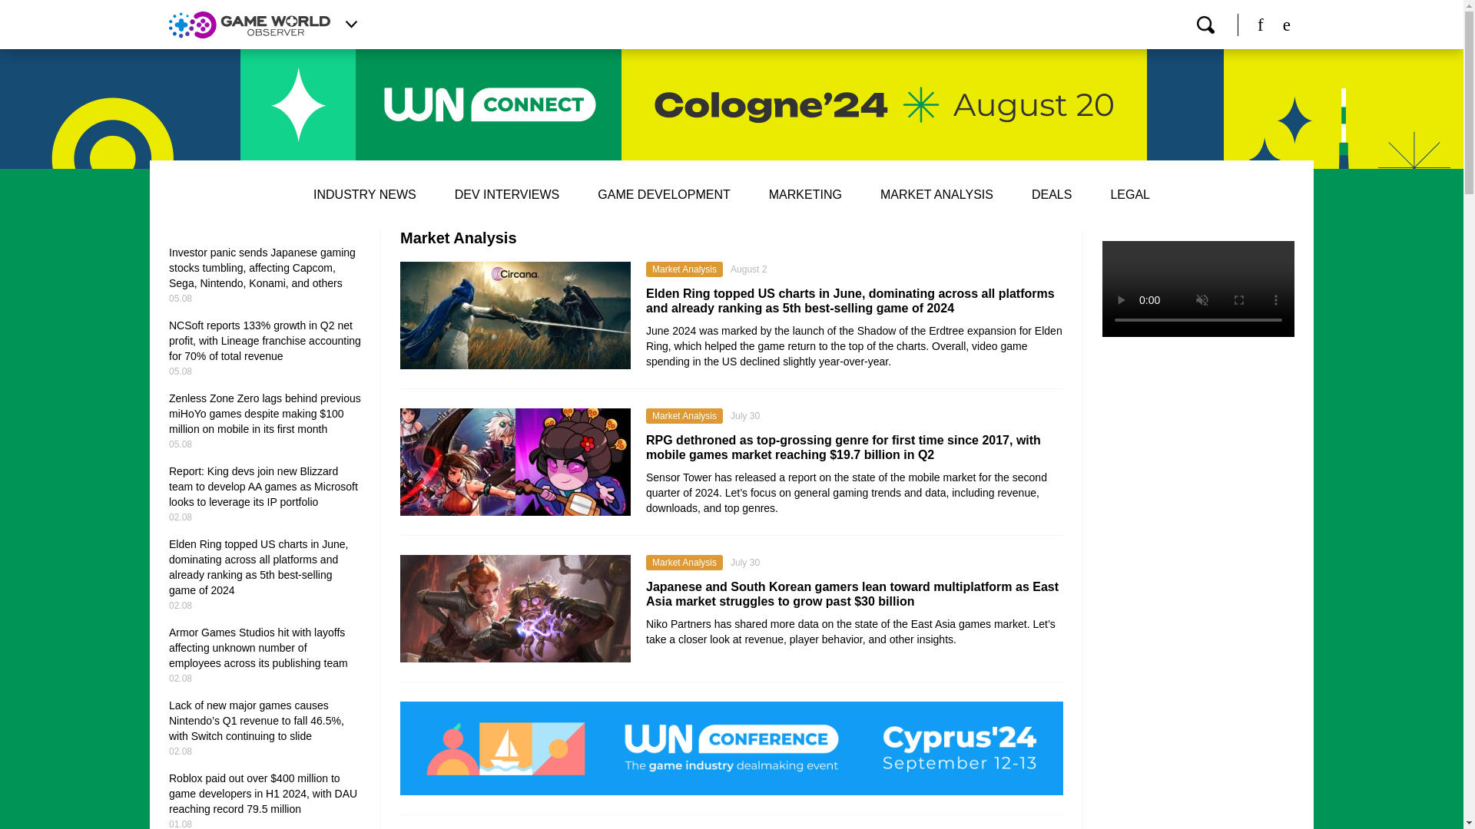 The width and height of the screenshot is (1475, 829). I want to click on MARKETING, so click(805, 195).